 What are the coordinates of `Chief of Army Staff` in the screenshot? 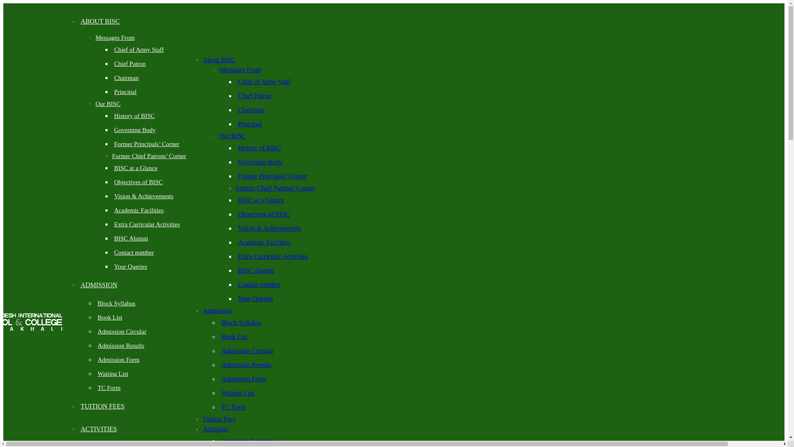 It's located at (264, 81).